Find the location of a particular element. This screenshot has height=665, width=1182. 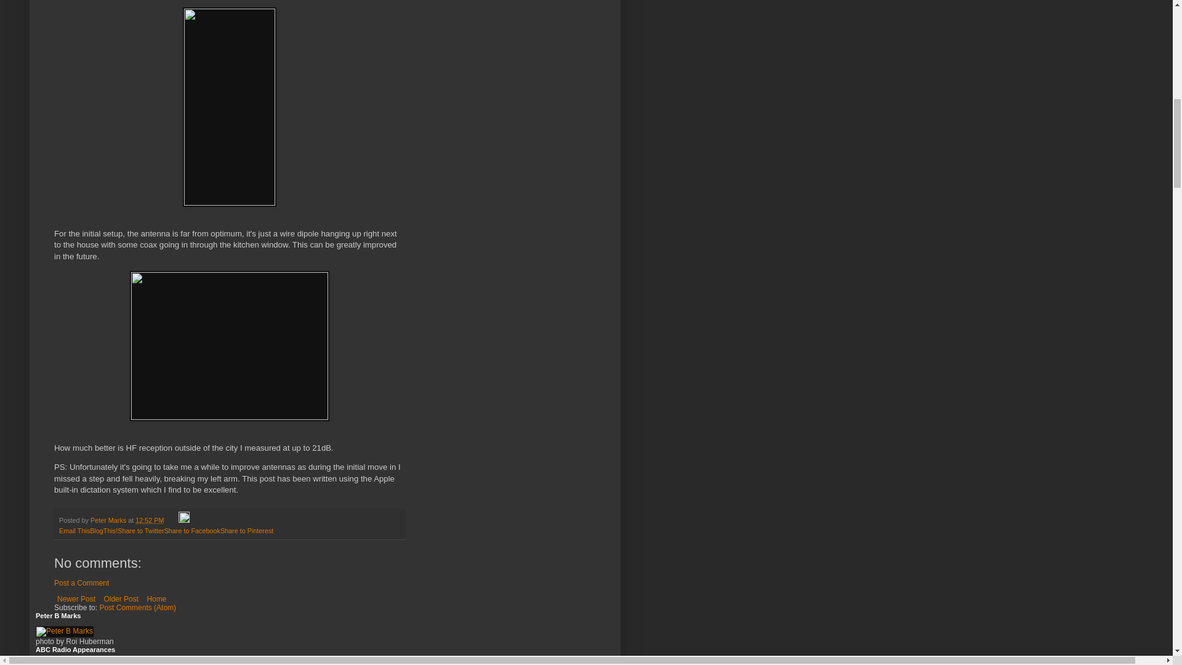

Post a Comment is located at coordinates (81, 582).